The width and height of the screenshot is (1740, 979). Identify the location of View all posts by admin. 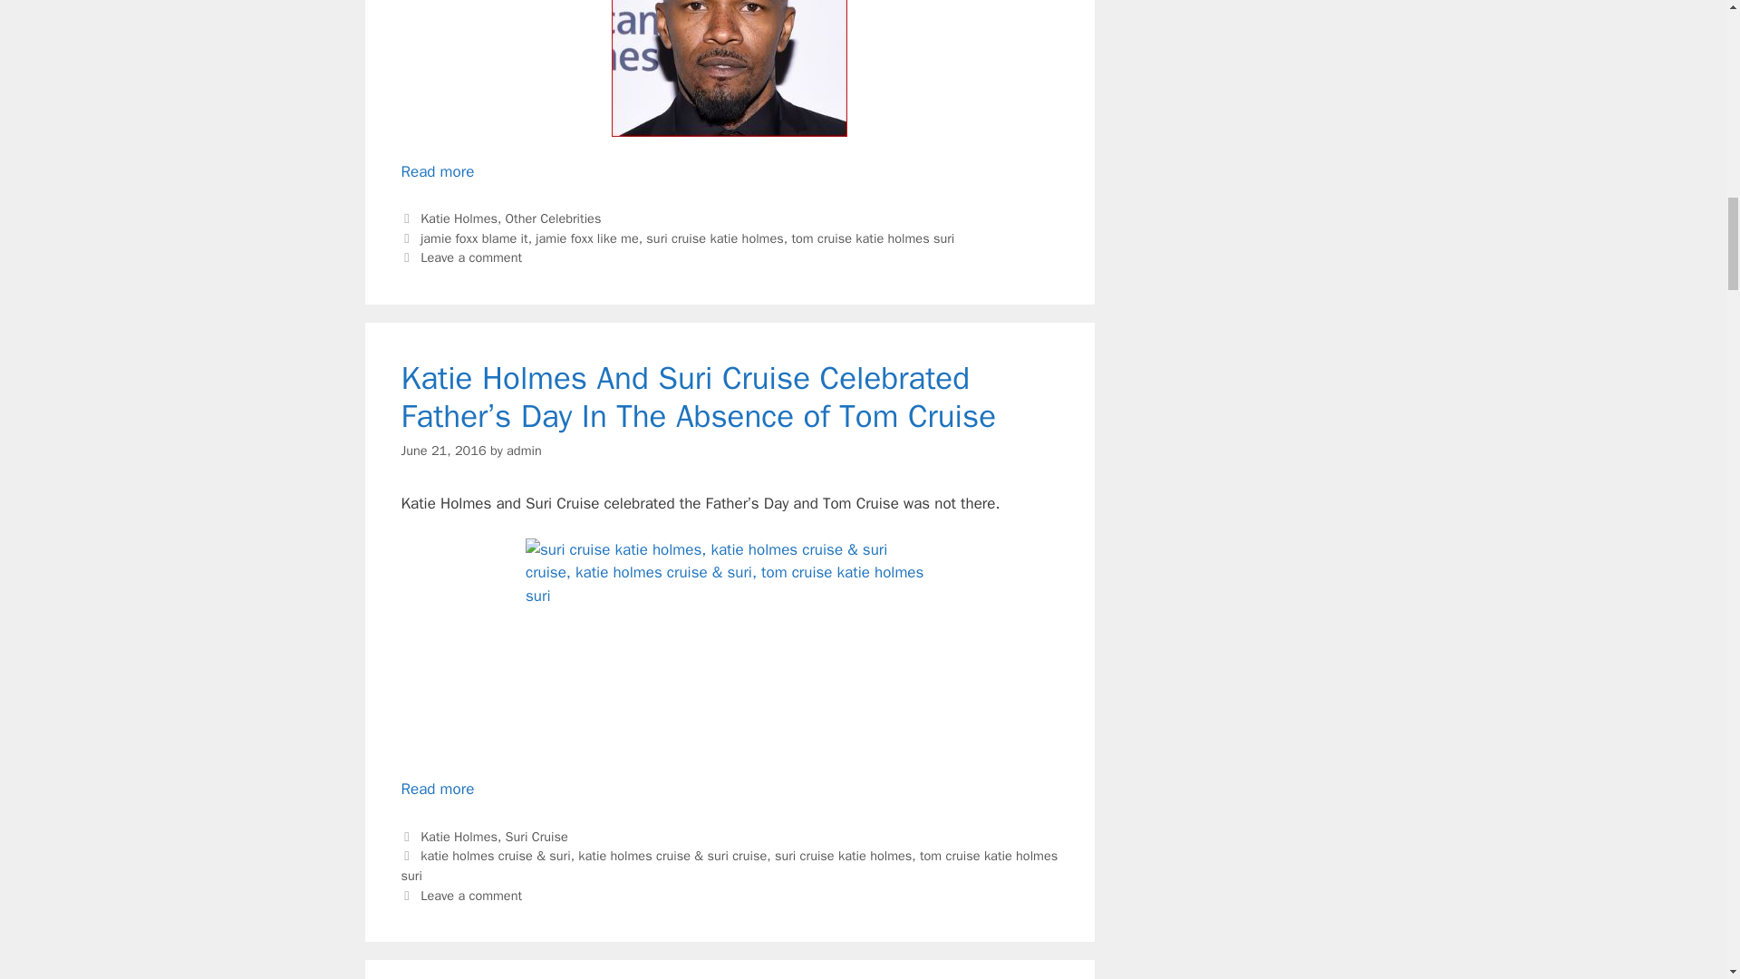
(524, 451).